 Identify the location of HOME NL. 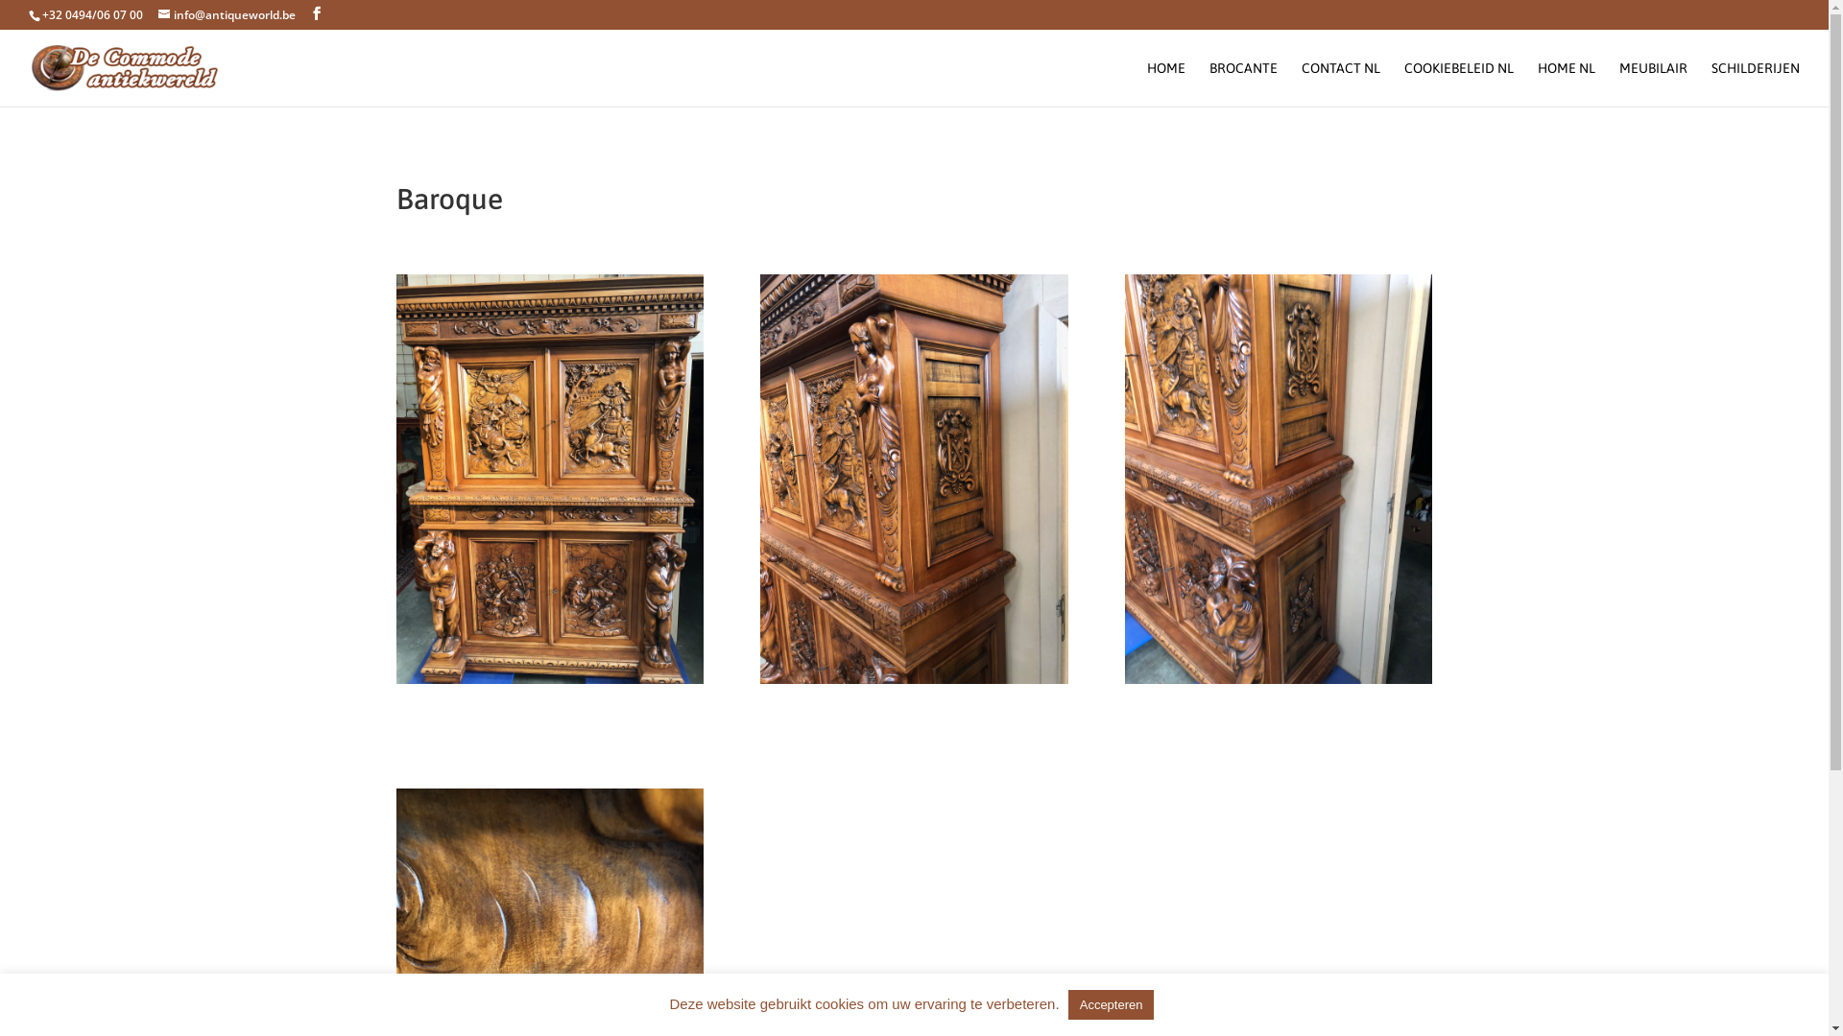
(1567, 84).